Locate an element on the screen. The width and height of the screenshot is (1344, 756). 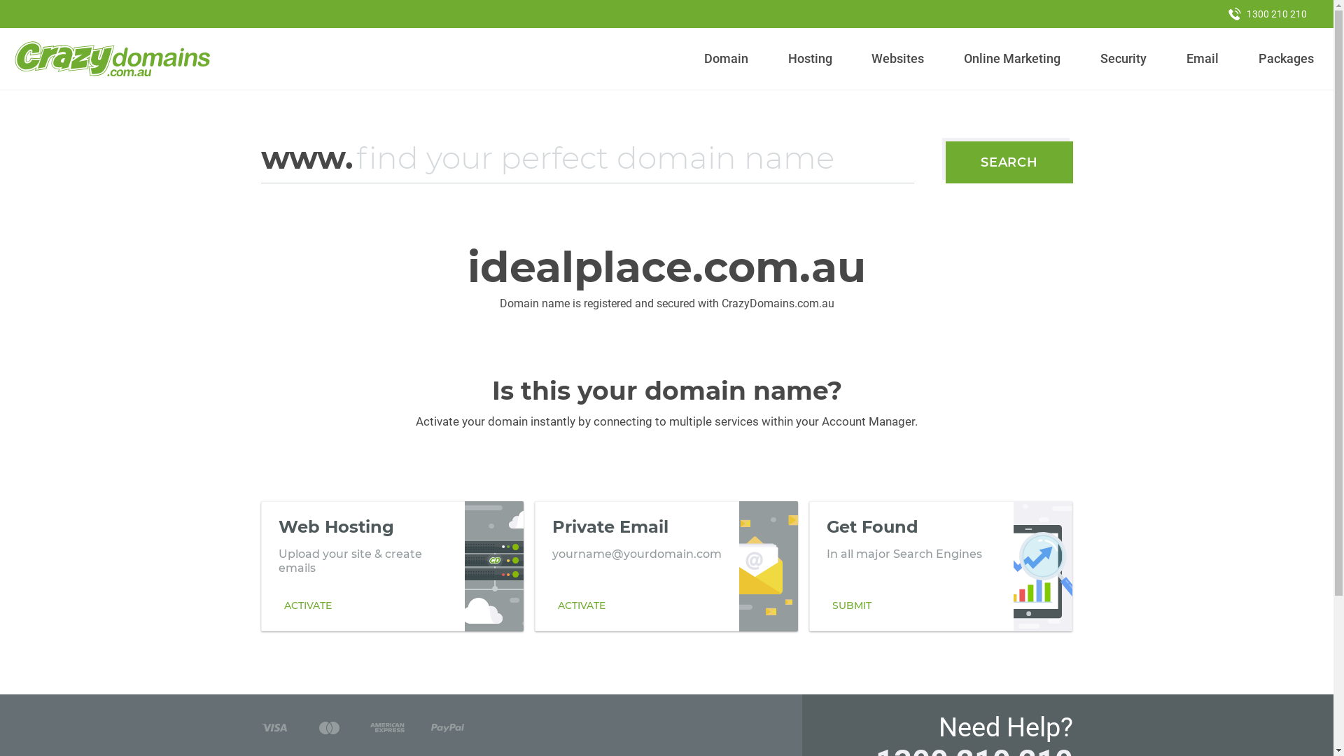
Private Email
yourname@yourdomain.com
ACTIVATE is located at coordinates (666, 566).